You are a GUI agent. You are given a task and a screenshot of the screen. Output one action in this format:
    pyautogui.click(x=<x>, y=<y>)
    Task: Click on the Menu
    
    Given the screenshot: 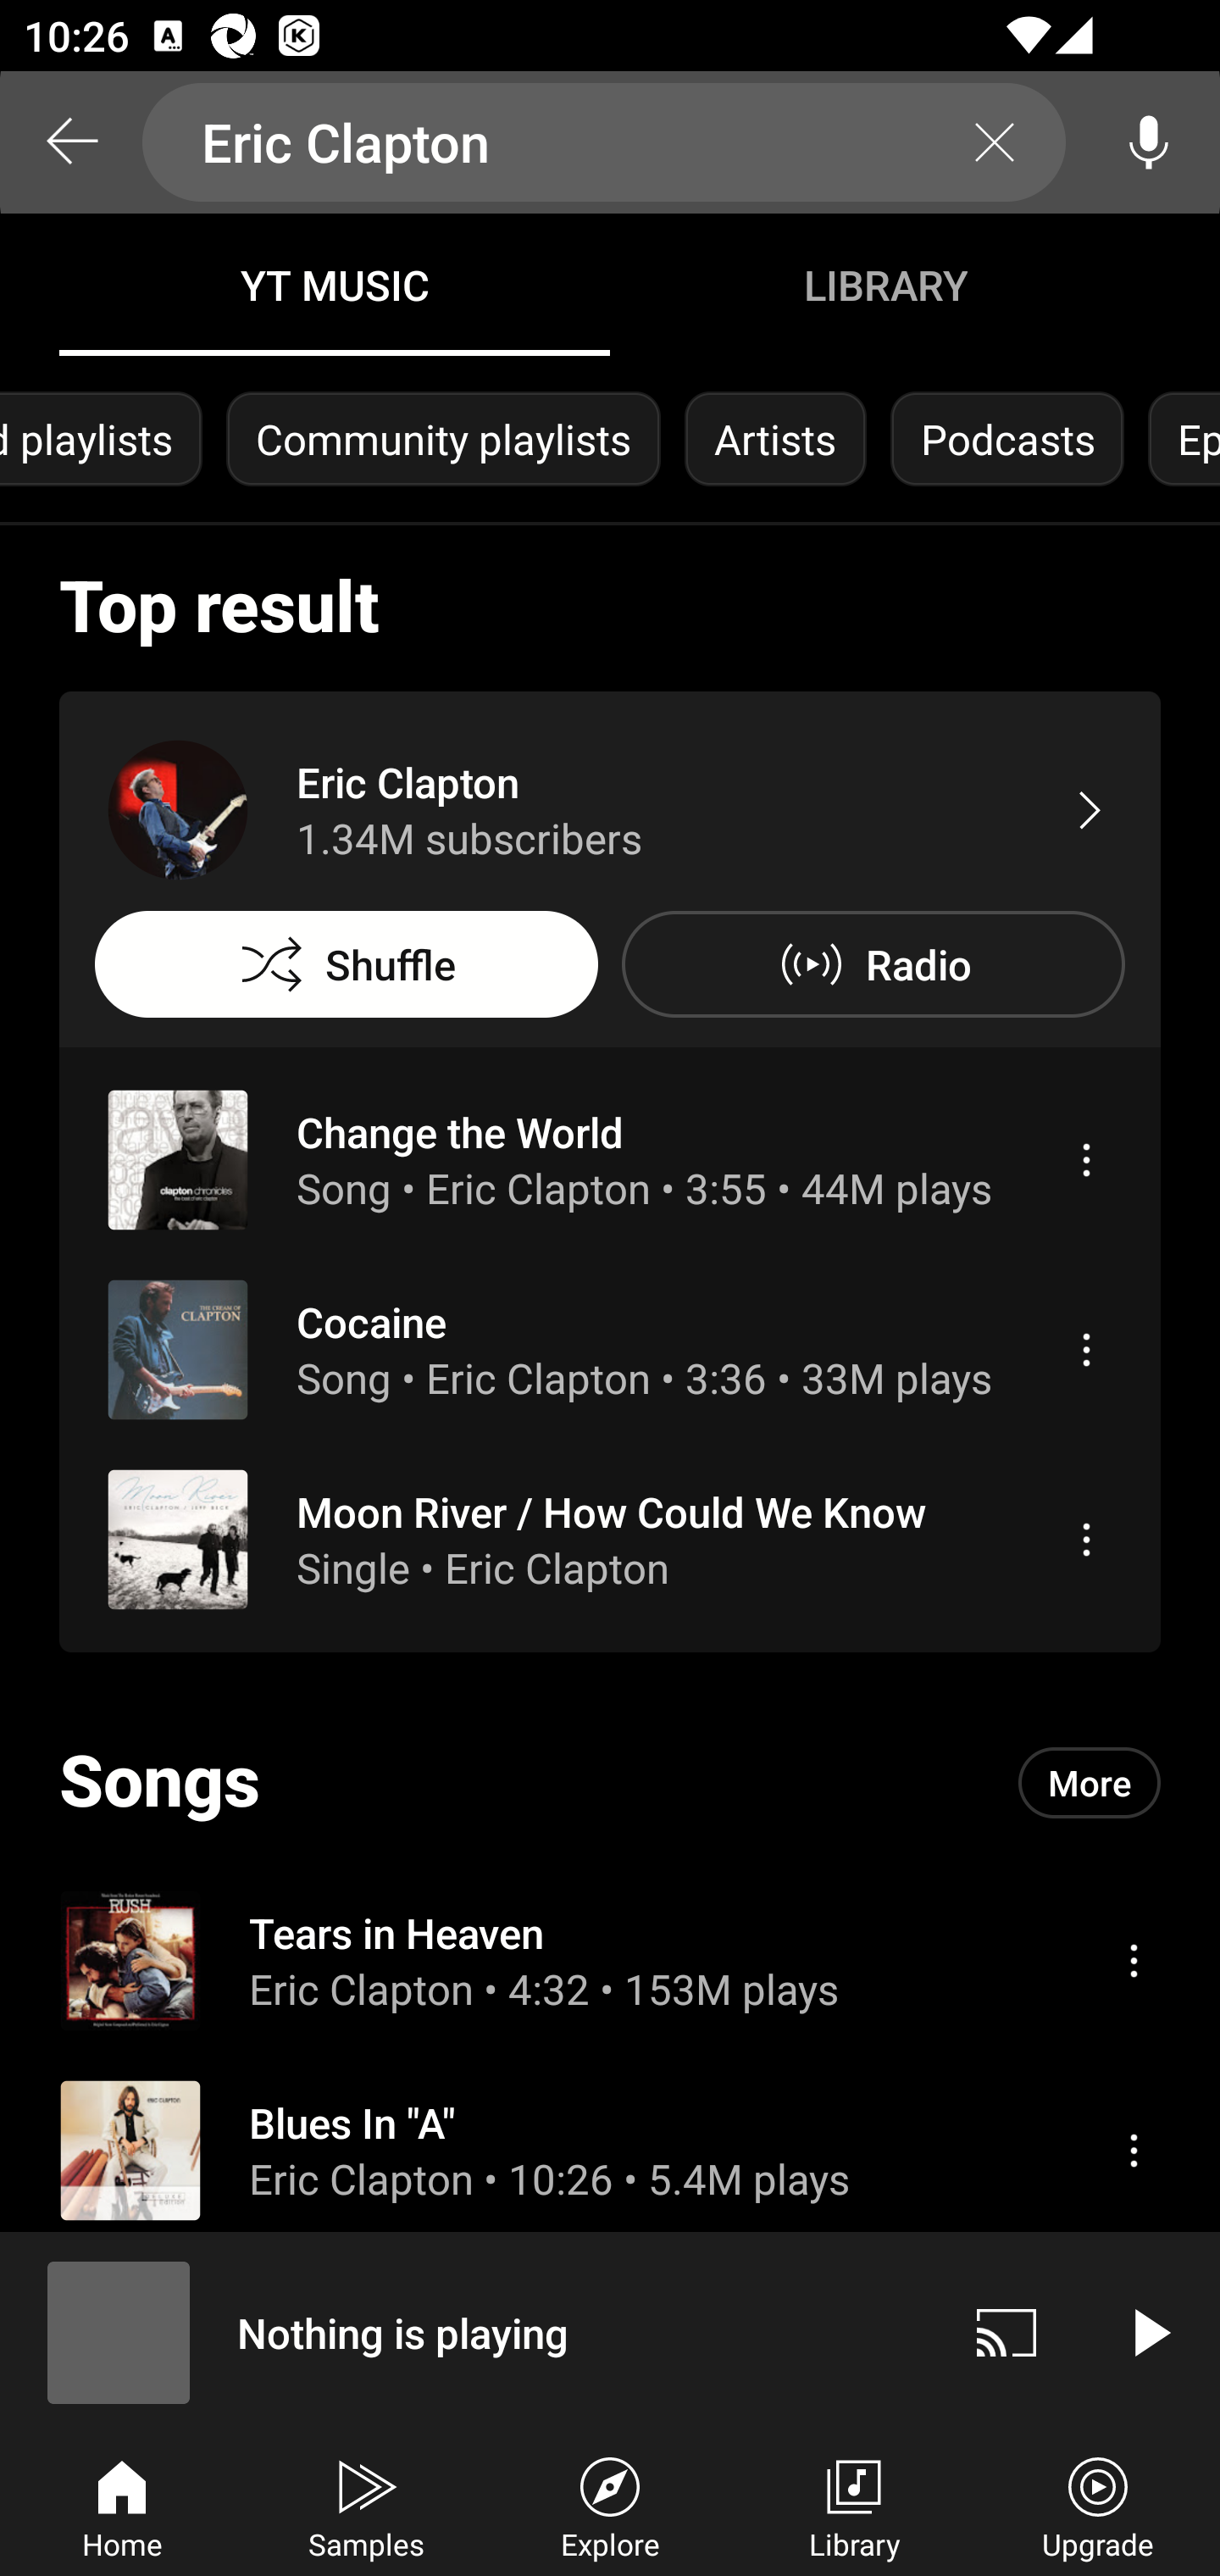 What is the action you would take?
    pyautogui.click(x=1086, y=1349)
    